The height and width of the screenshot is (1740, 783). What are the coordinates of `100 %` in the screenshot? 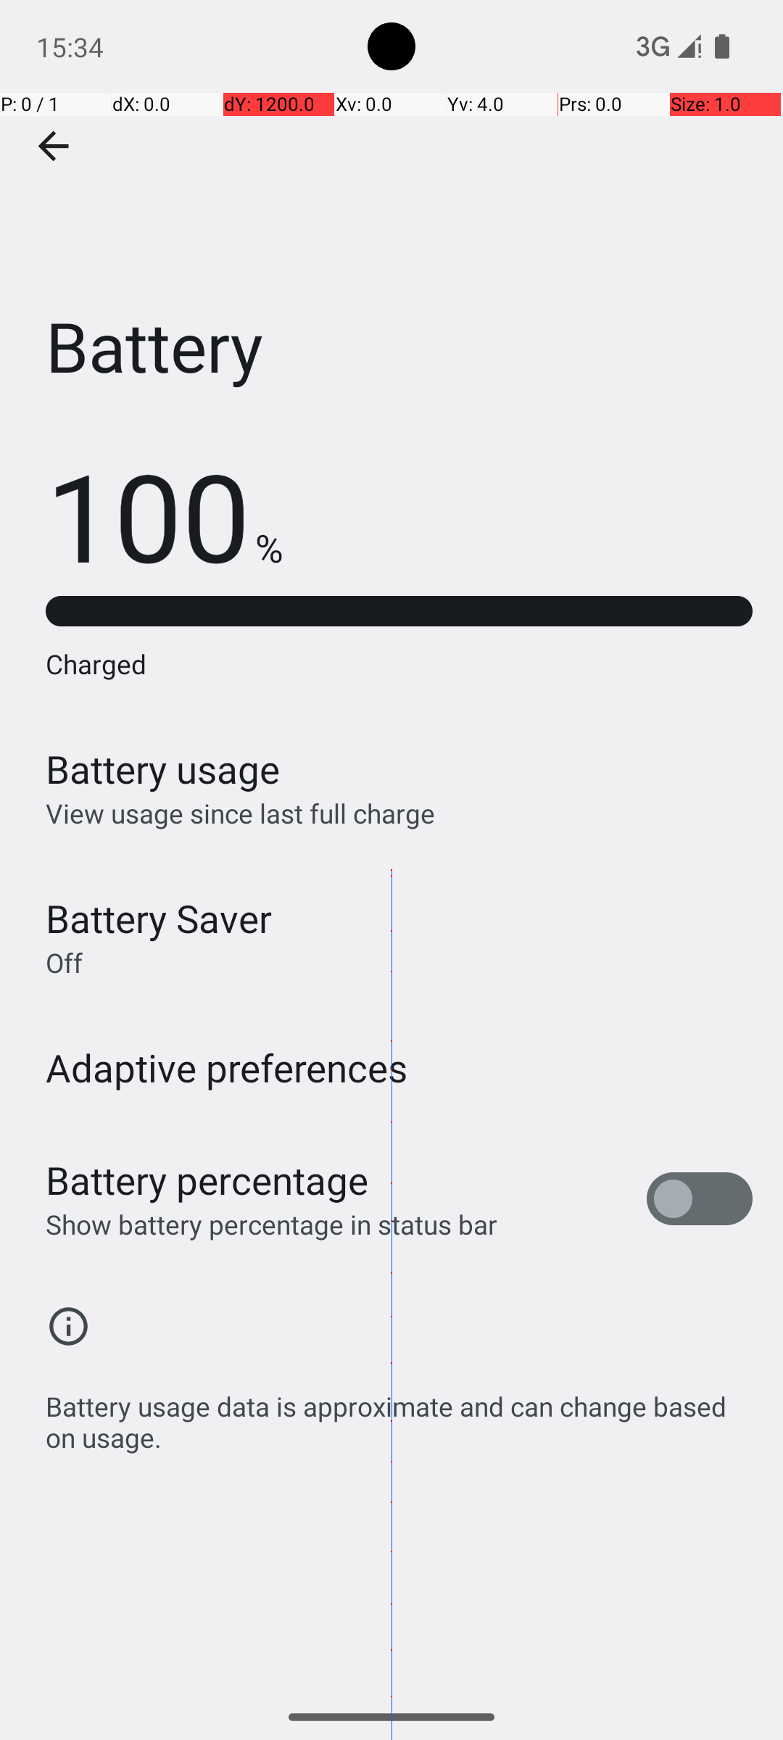 It's located at (164, 515).